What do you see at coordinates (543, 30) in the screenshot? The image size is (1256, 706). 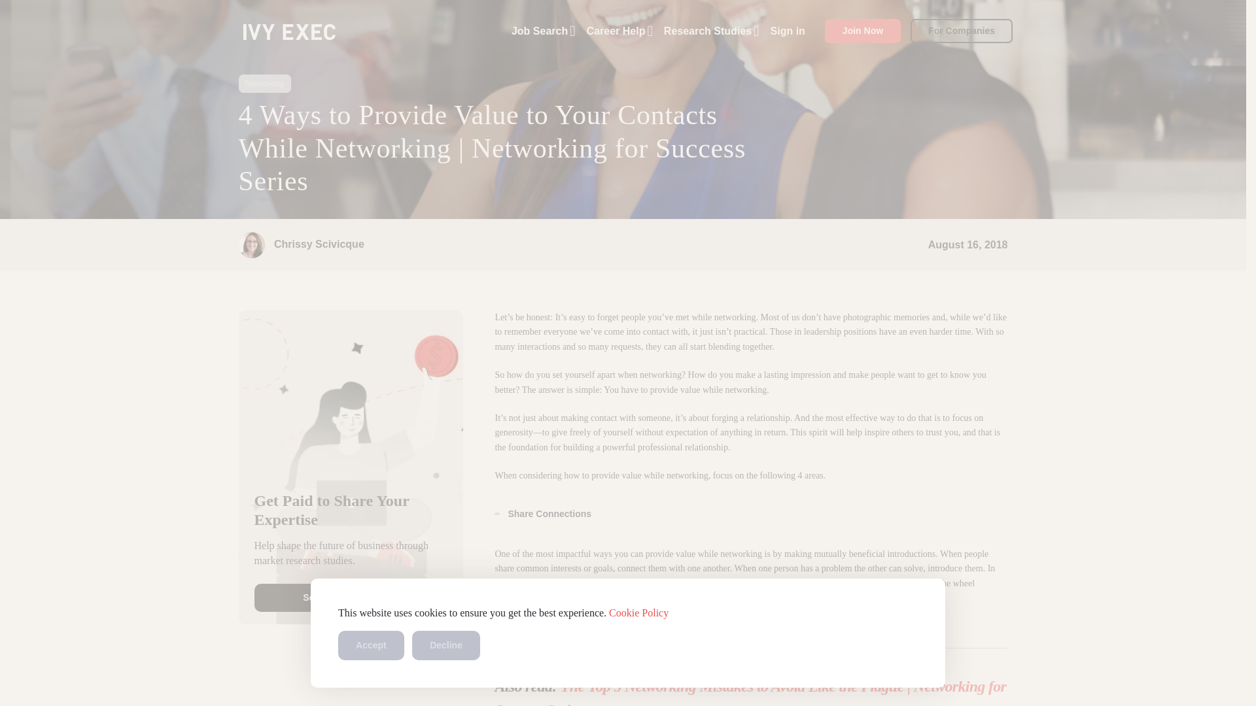 I see `Job Search` at bounding box center [543, 30].